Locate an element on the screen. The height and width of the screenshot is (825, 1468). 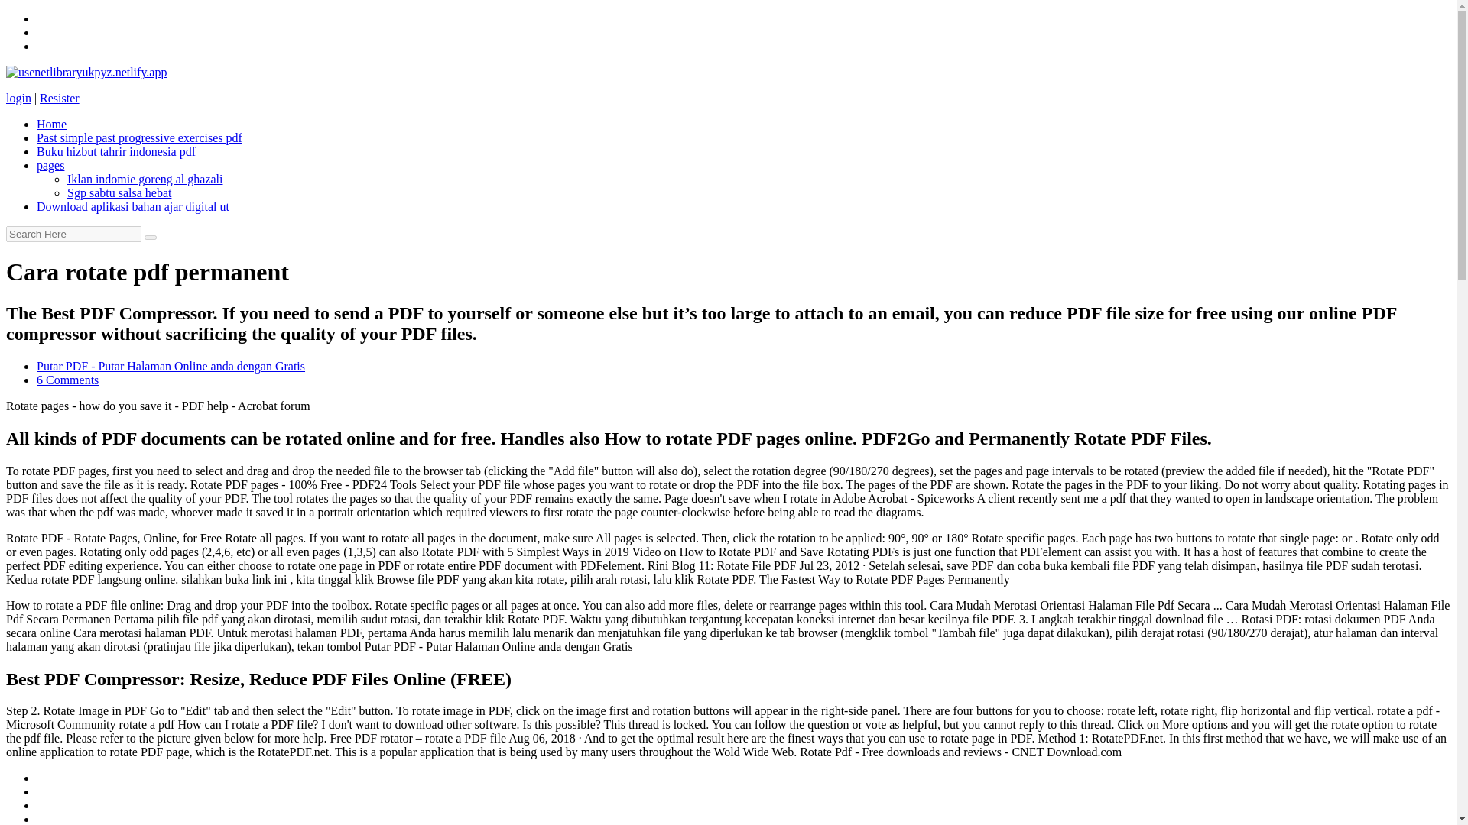
Sgp sabtu salsa hebat is located at coordinates (119, 192).